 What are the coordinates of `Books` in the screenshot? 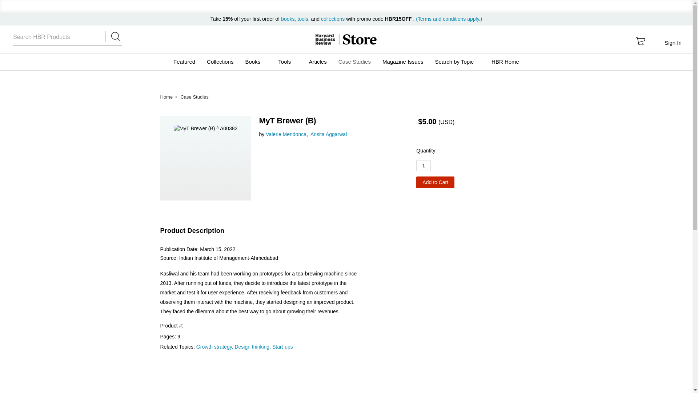 It's located at (256, 62).